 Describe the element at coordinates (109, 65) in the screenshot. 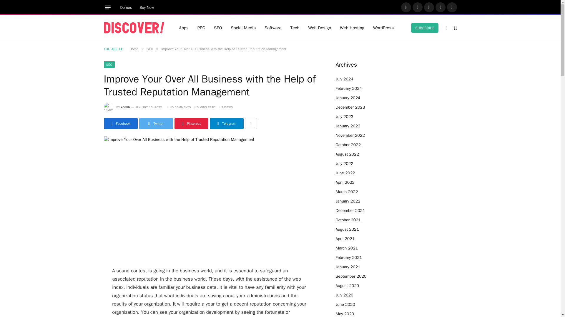

I see `SEO` at that location.